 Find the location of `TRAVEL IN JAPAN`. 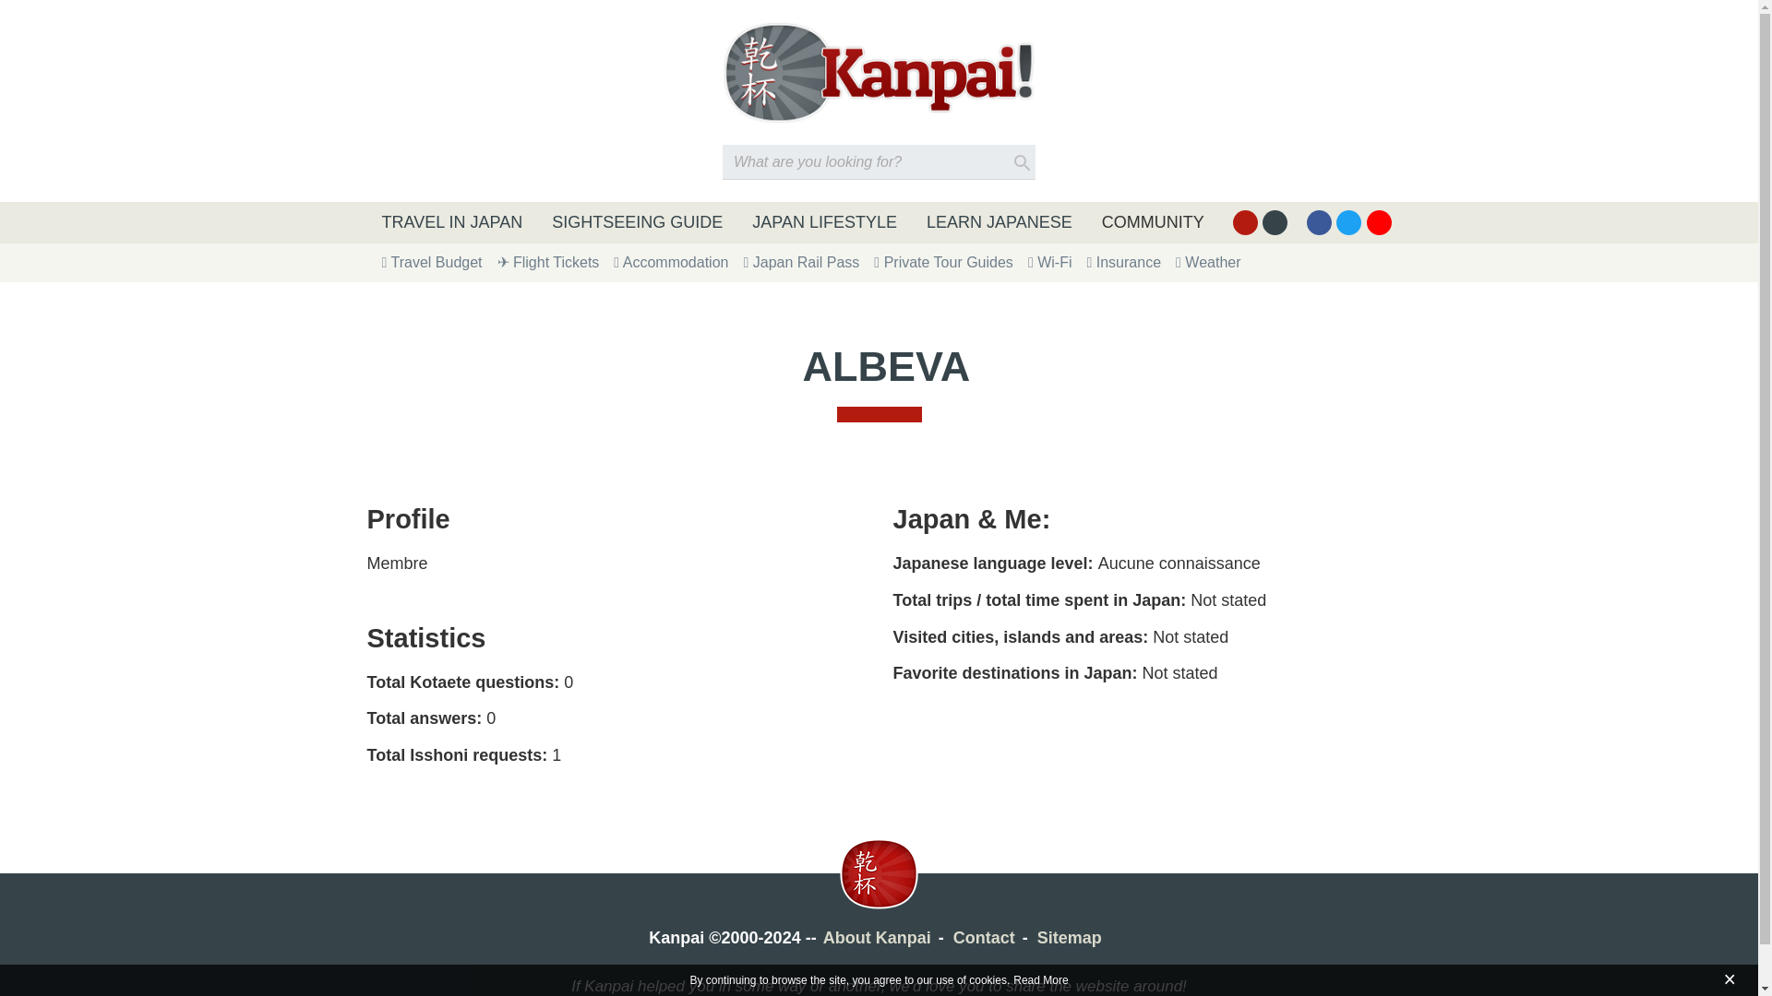

TRAVEL IN JAPAN is located at coordinates (452, 222).